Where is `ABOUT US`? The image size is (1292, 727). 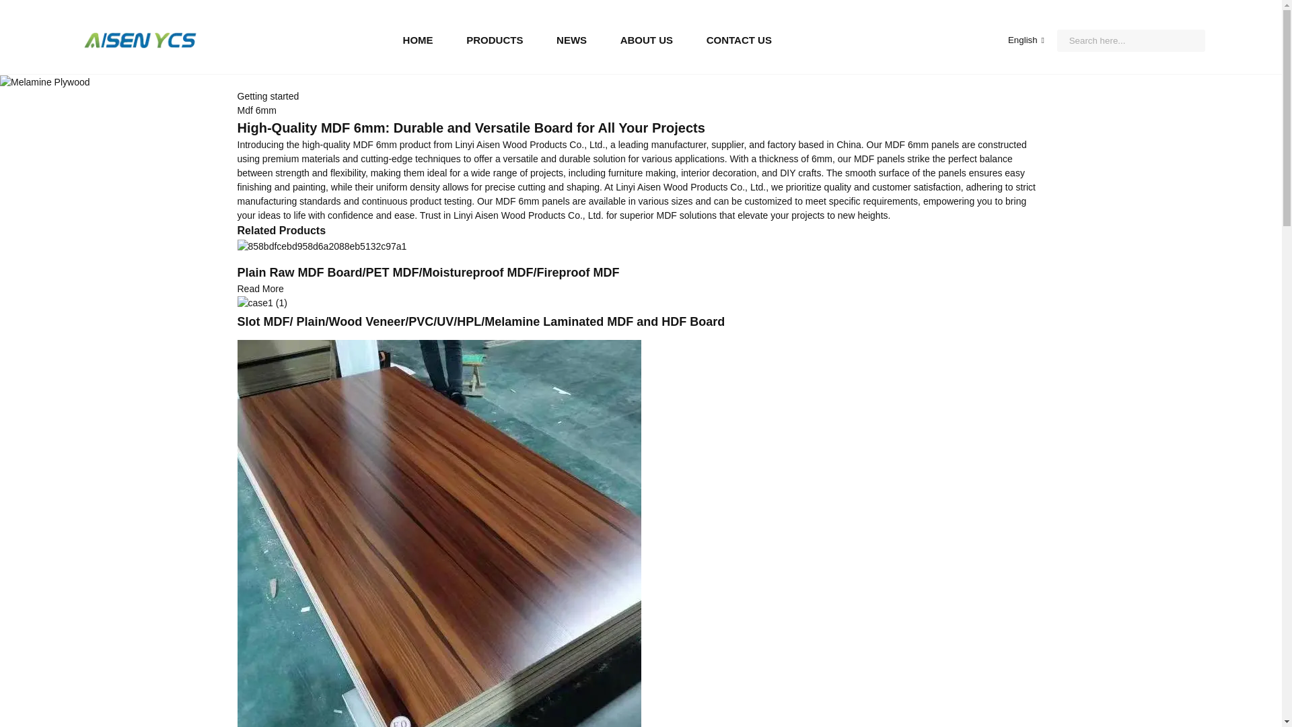 ABOUT US is located at coordinates (646, 40).